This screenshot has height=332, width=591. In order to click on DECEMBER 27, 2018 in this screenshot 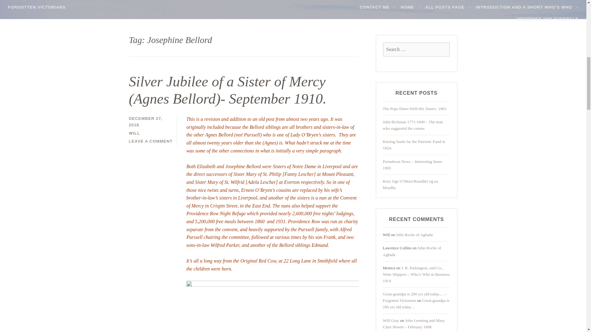, I will do `click(145, 122)`.